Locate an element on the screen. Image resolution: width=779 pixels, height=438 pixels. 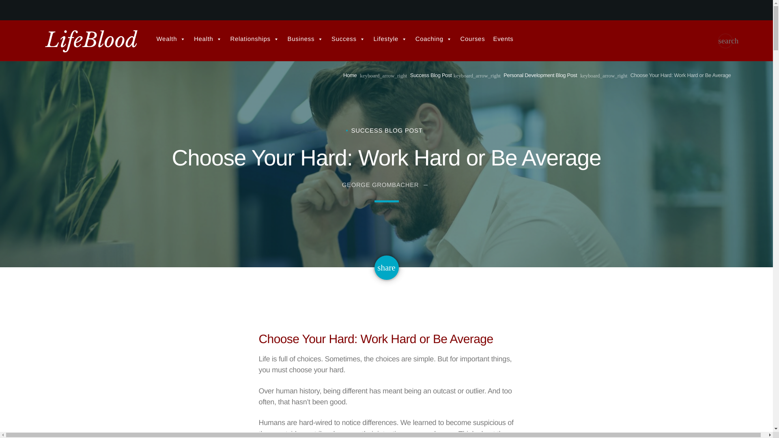
Relationships is located at coordinates (254, 39).